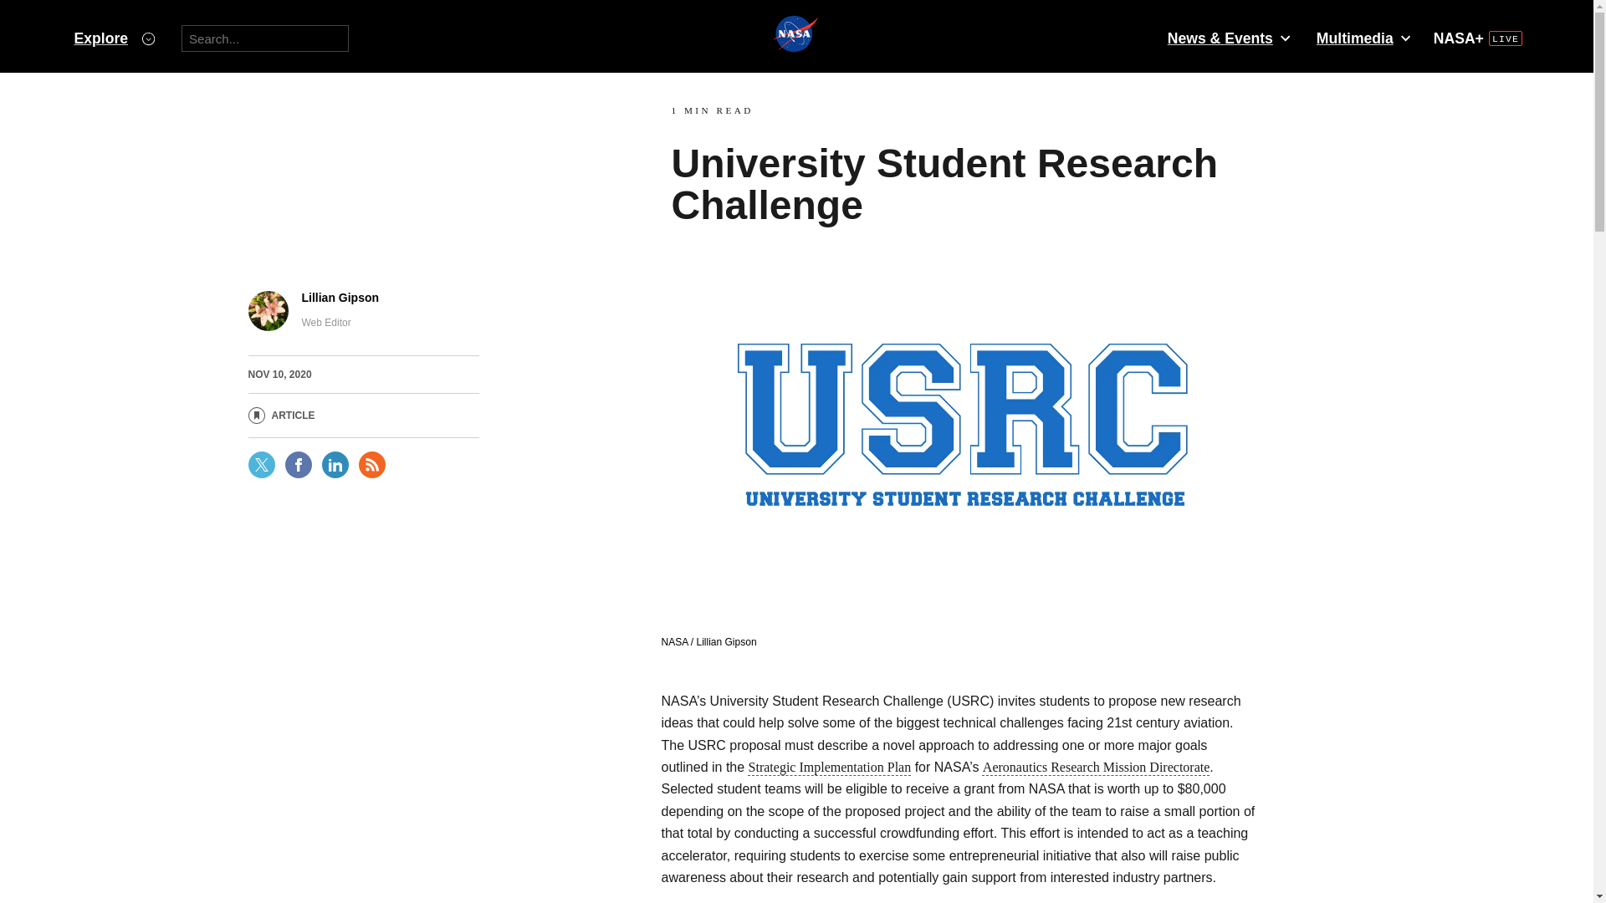 Image resolution: width=1606 pixels, height=903 pixels. I want to click on Strategic Implementation Plan, so click(830, 767).